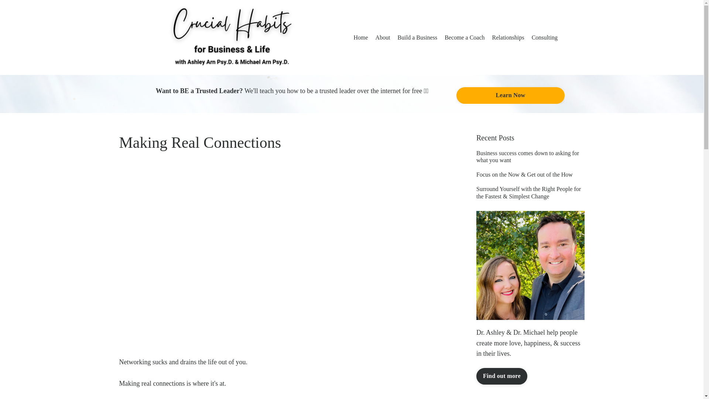 This screenshot has height=399, width=709. Describe the element at coordinates (361, 37) in the screenshot. I see `Home` at that location.